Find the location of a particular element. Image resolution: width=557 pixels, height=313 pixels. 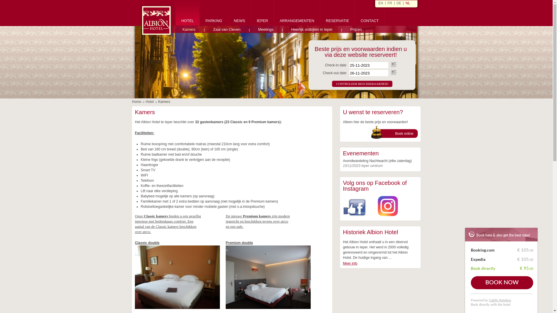

PARKING is located at coordinates (214, 14).